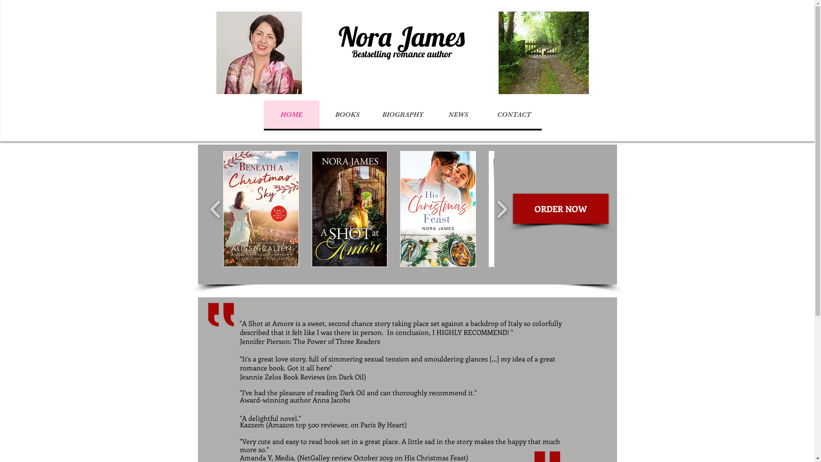 The height and width of the screenshot is (462, 821). Describe the element at coordinates (259, 53) in the screenshot. I see `La%2520Foret%2520Fouesnant%25203_edited_` at that location.